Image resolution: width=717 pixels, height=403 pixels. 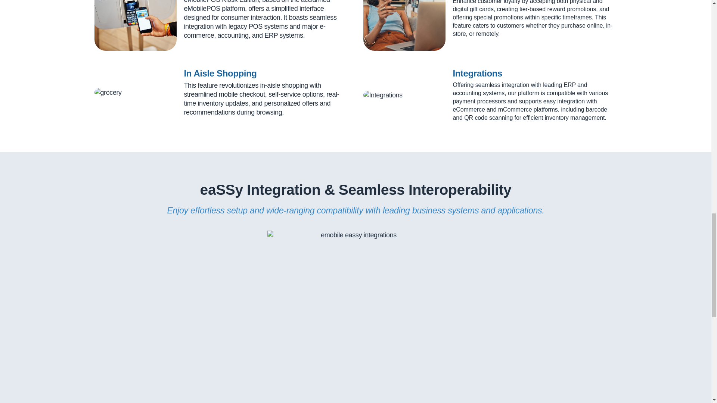 What do you see at coordinates (404, 25) in the screenshot?
I see `customer-loyalty` at bounding box center [404, 25].